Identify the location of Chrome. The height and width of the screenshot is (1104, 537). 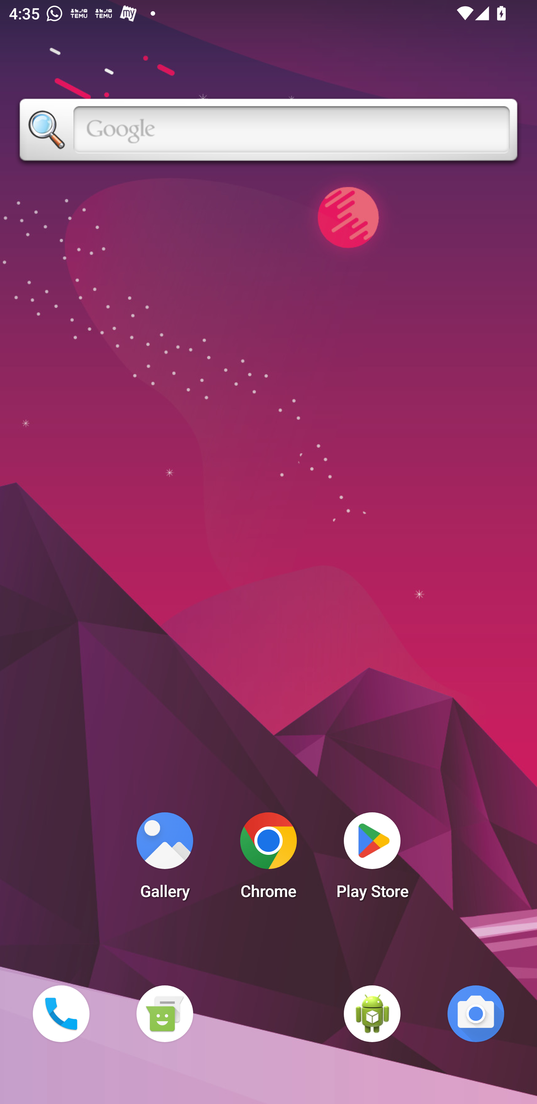
(268, 859).